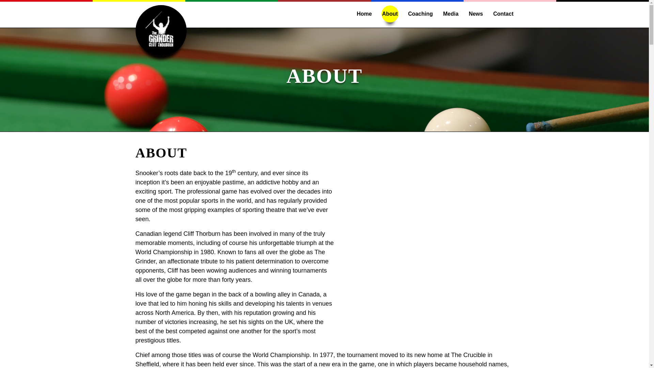 The image size is (654, 368). Describe the element at coordinates (390, 14) in the screenshot. I see `About` at that location.